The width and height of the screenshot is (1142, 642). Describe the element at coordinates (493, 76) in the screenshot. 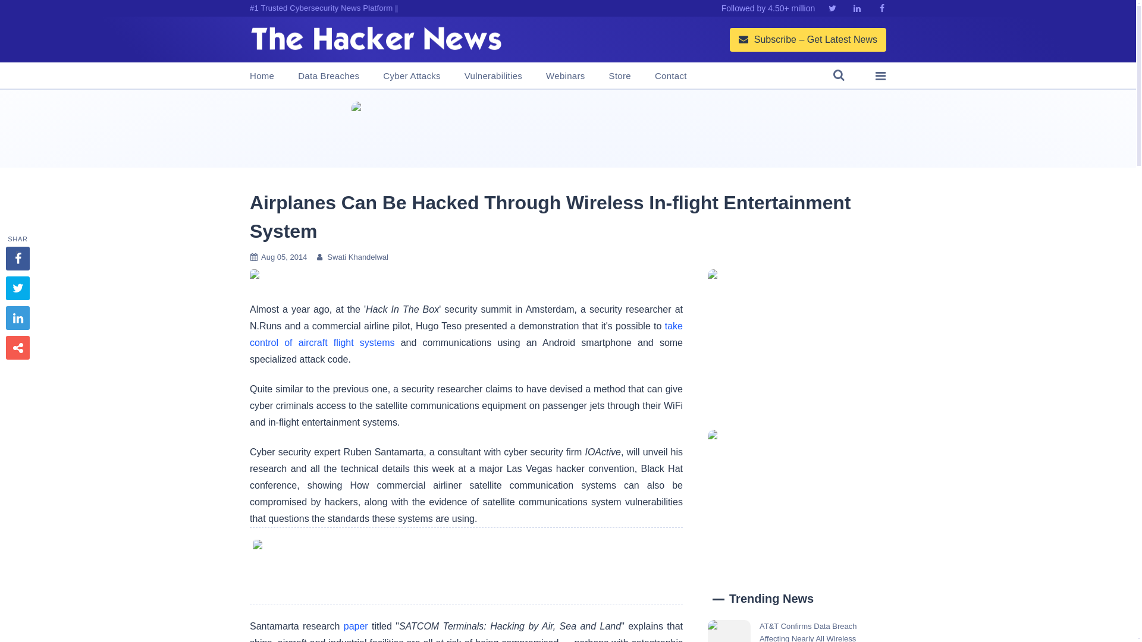

I see `Vulnerabilities` at that location.